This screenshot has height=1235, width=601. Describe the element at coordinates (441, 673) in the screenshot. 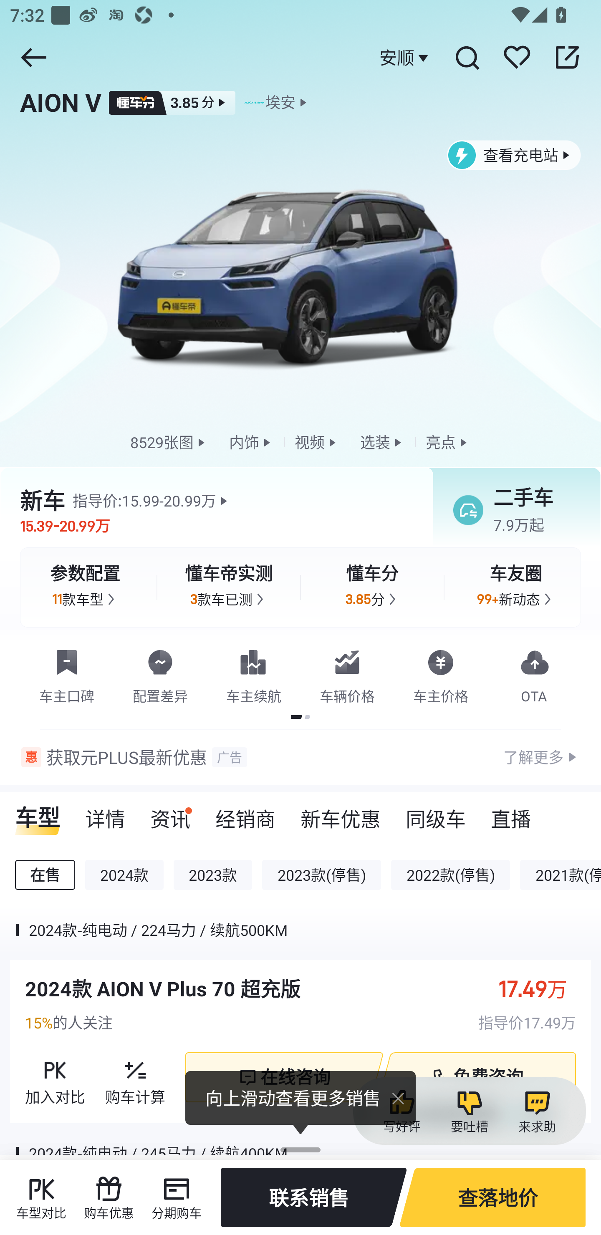

I see `车主价格` at that location.